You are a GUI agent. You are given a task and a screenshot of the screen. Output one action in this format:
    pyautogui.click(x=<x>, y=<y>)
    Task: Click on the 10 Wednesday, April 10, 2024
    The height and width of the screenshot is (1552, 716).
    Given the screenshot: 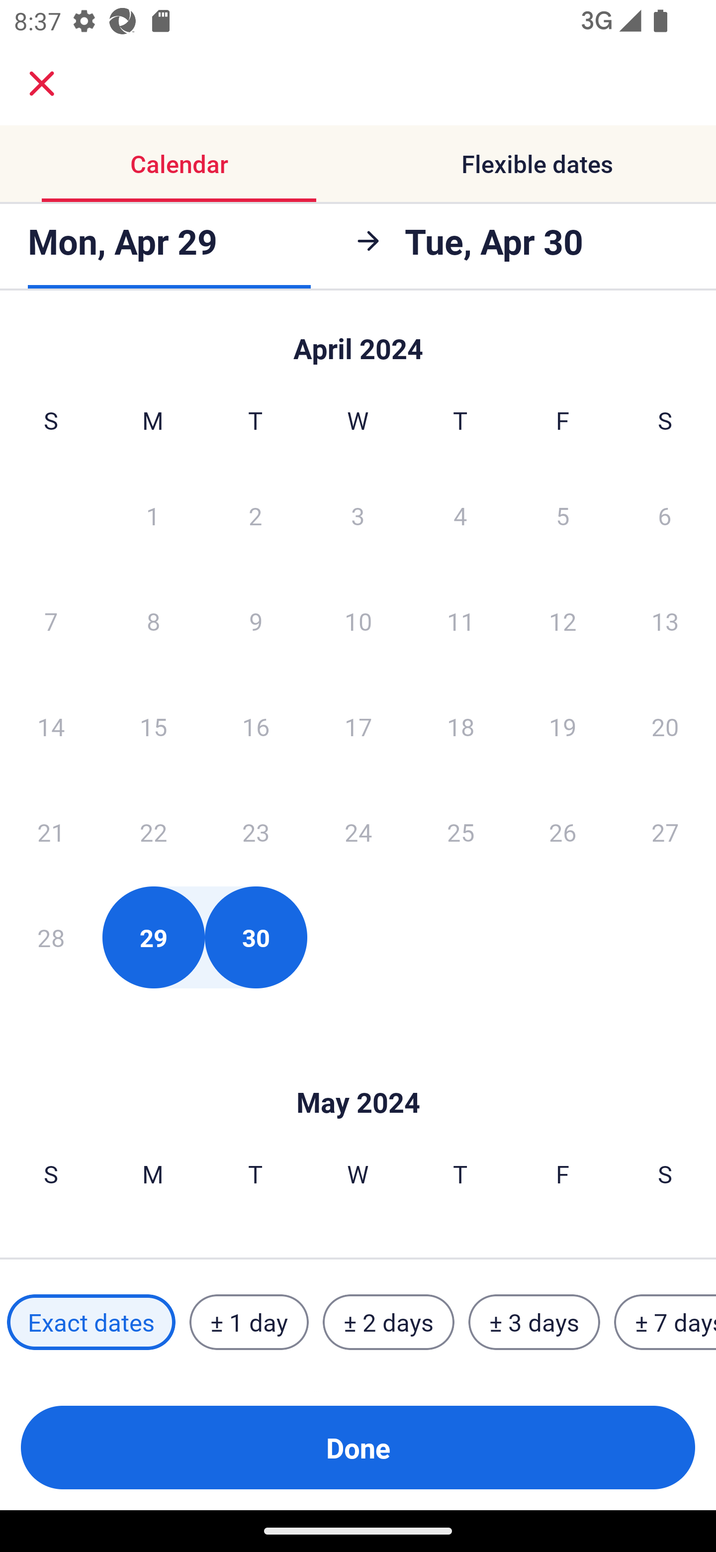 What is the action you would take?
    pyautogui.click(x=358, y=621)
    